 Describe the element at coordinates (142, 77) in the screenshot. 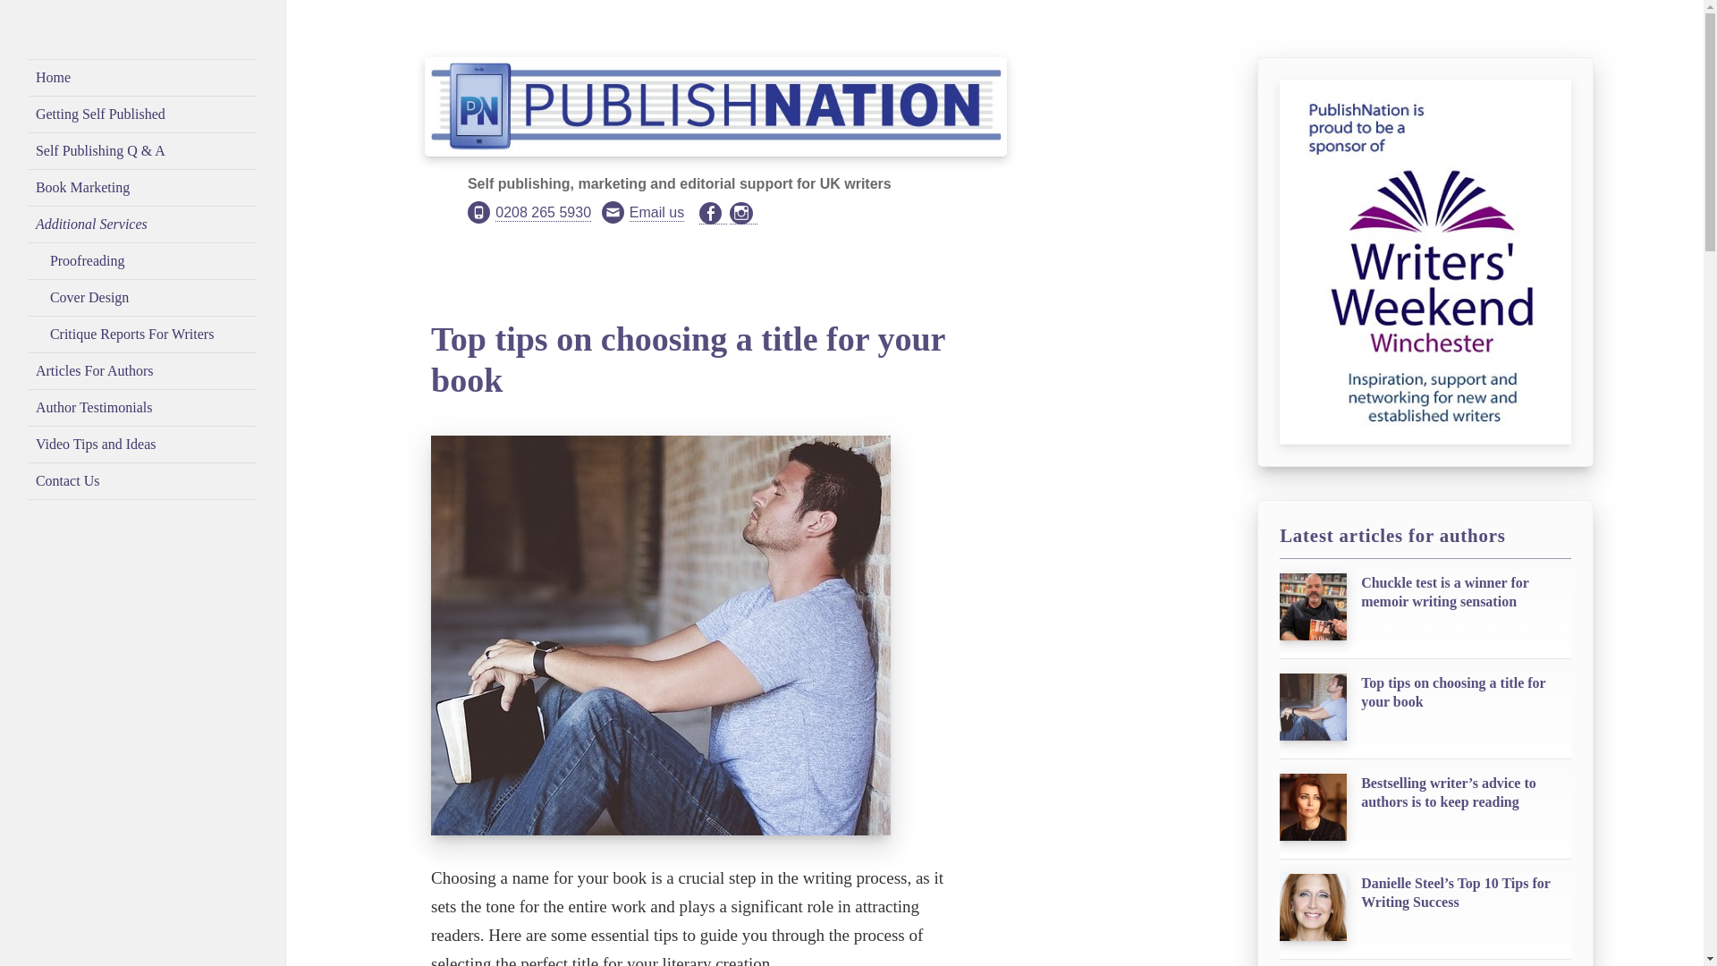

I see `Home` at that location.